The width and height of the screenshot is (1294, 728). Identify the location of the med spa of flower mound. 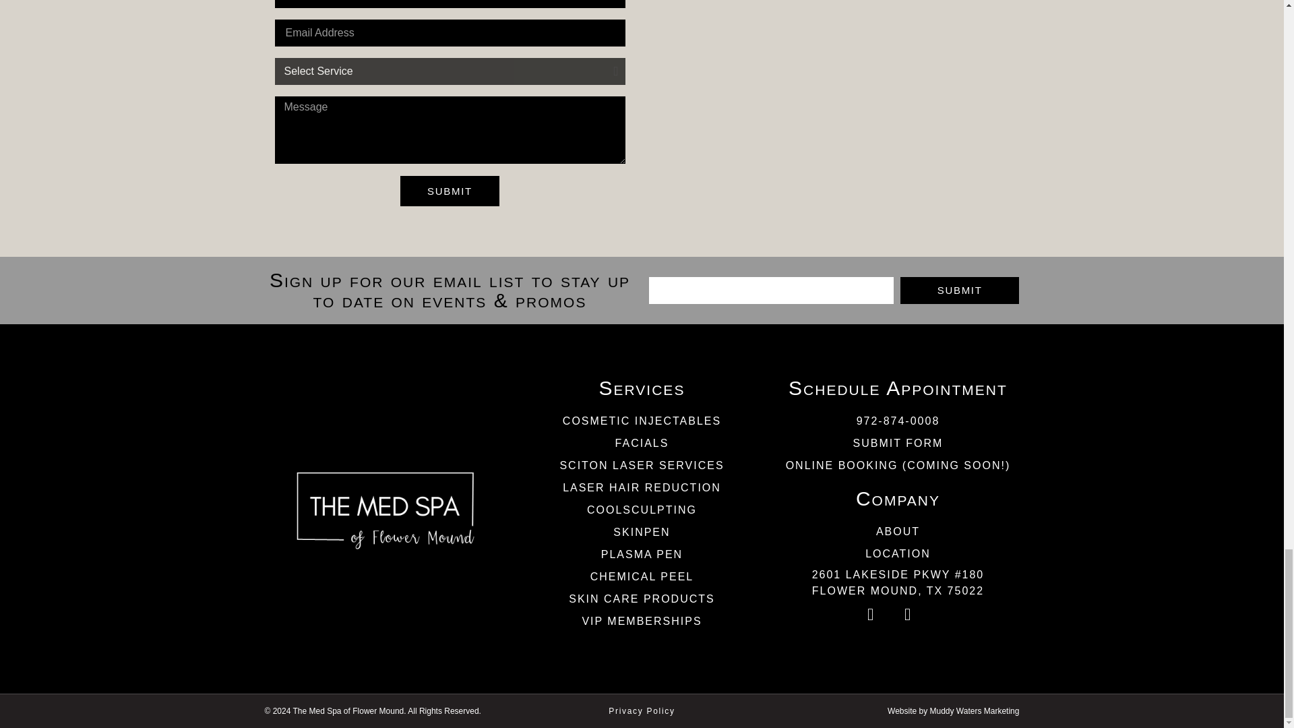
(834, 97).